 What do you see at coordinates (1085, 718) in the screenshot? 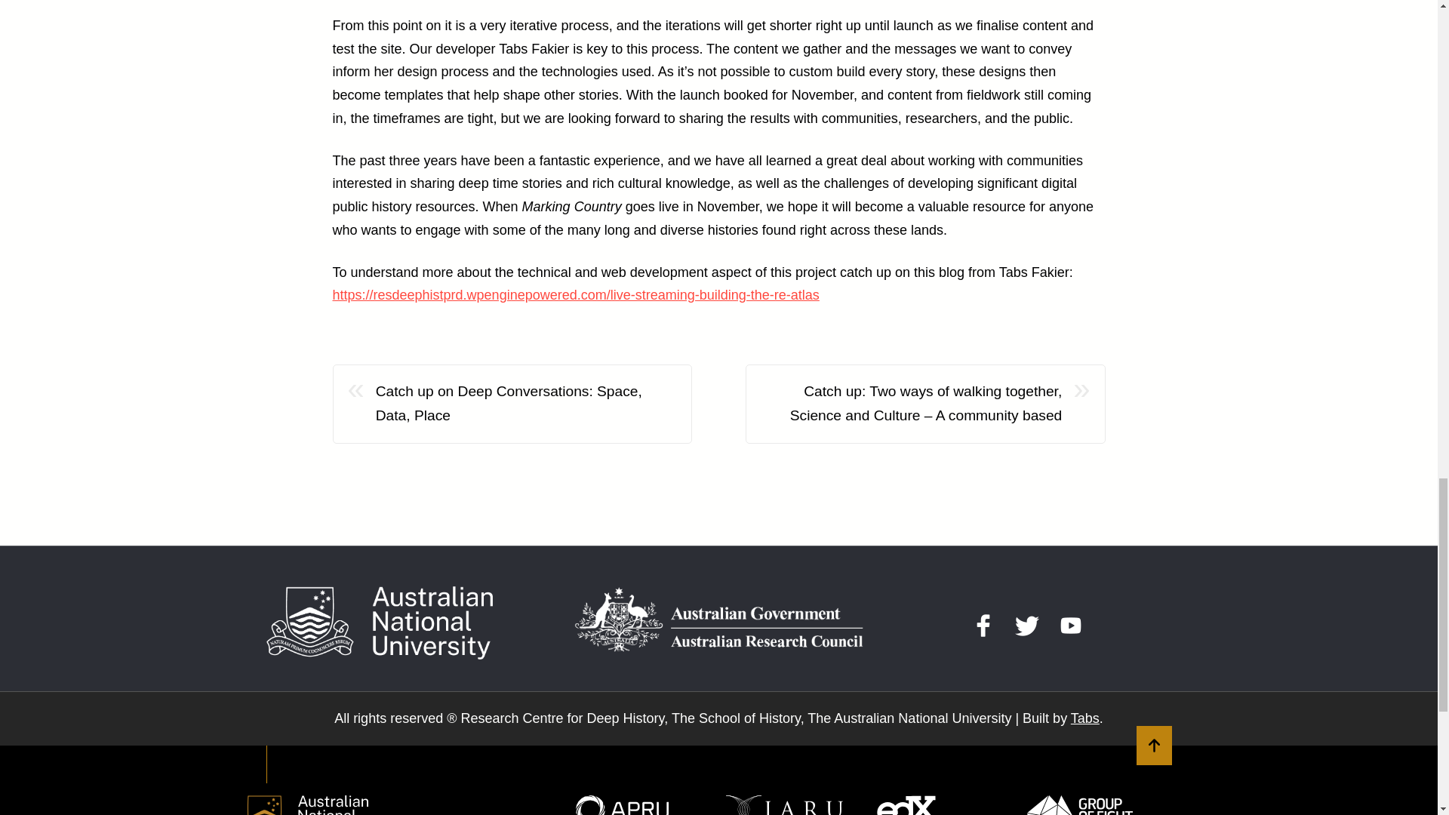
I see `Tabs` at bounding box center [1085, 718].